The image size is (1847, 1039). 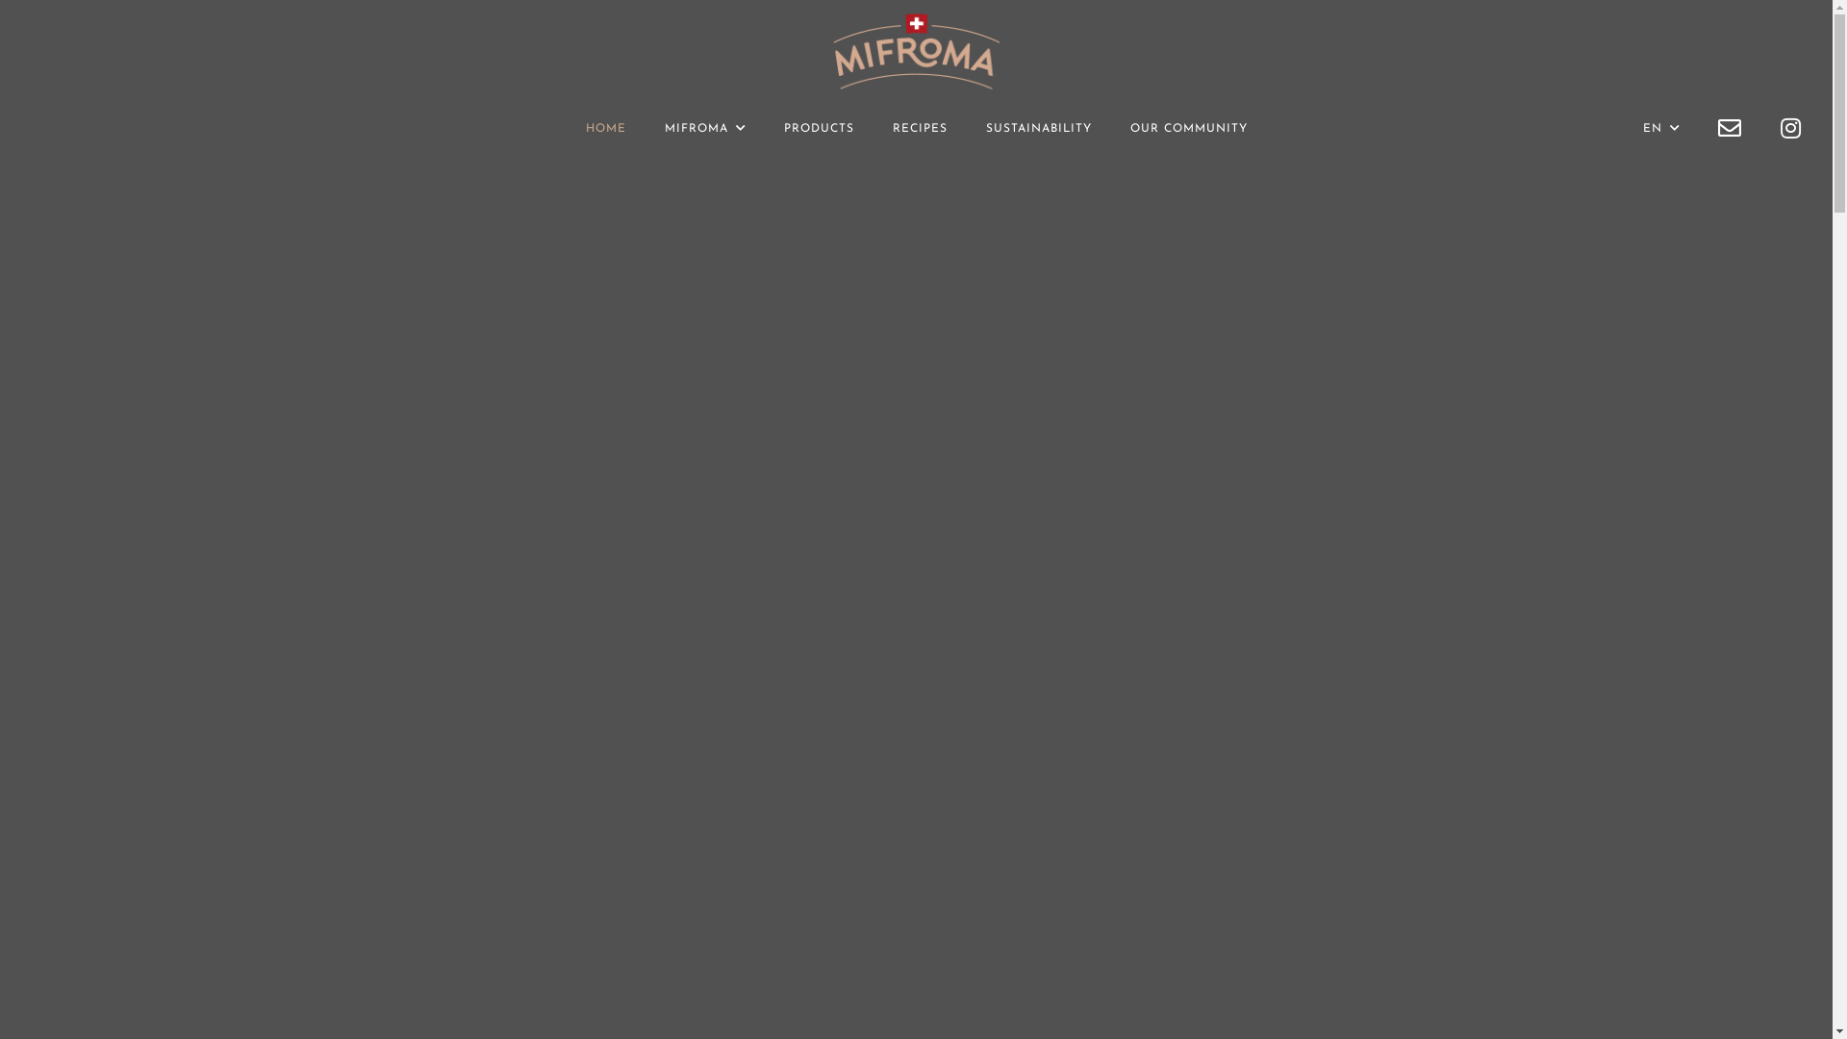 I want to click on HOME, so click(x=605, y=129).